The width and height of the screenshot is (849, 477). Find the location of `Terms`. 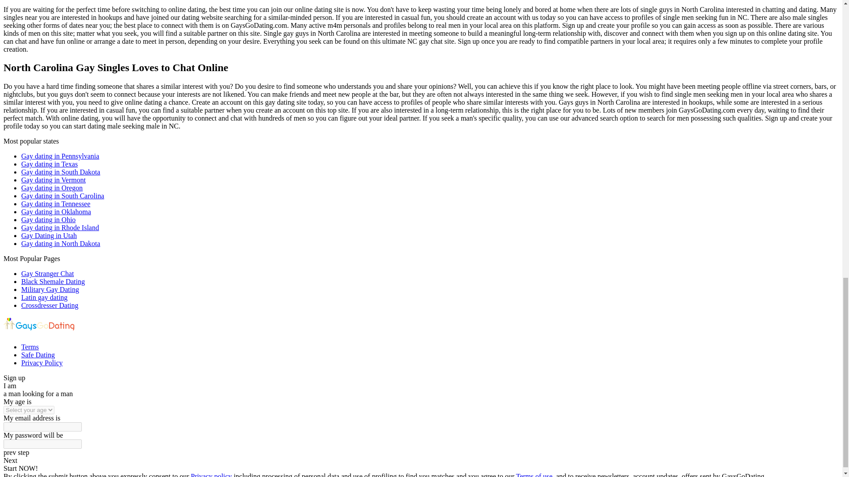

Terms is located at coordinates (30, 346).